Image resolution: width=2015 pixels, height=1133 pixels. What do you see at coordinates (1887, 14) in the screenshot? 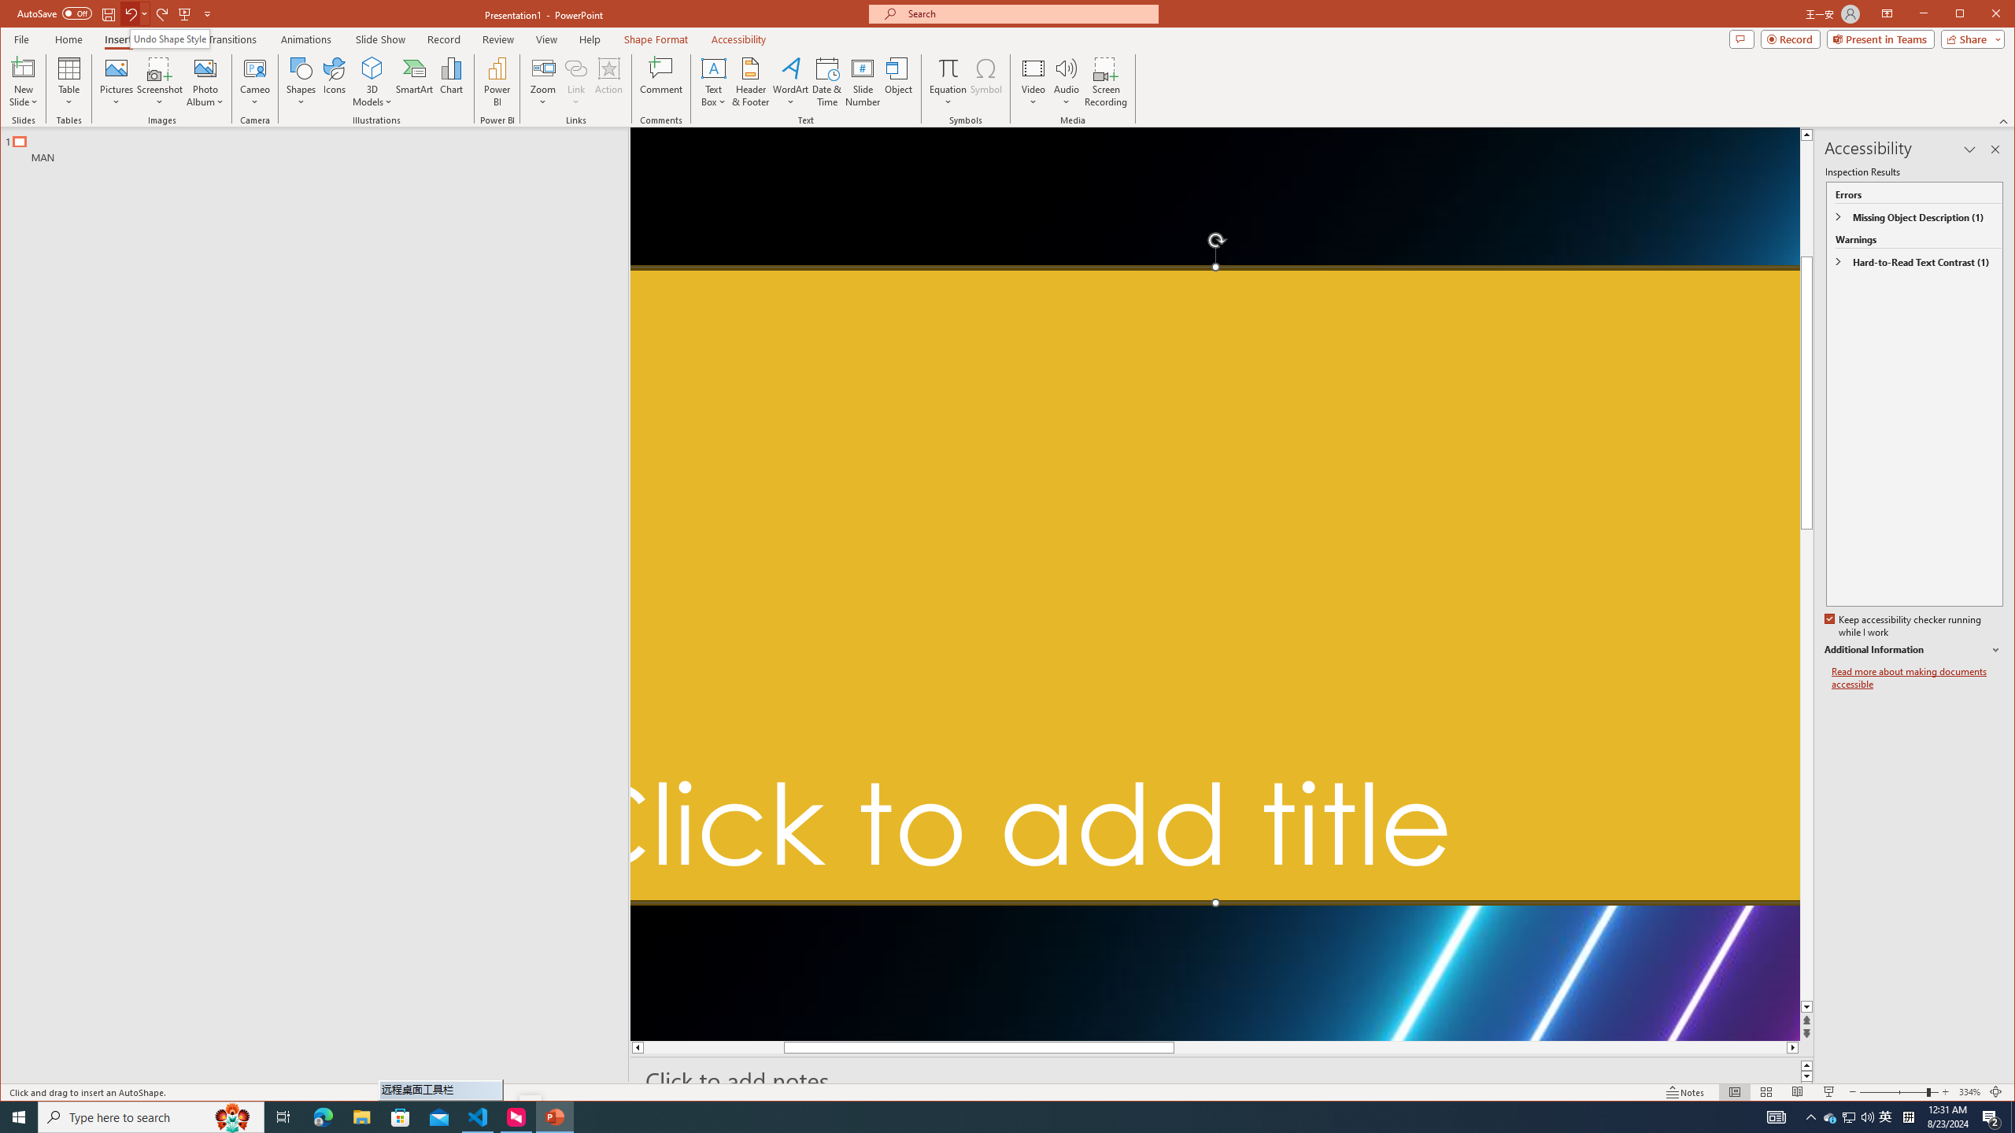
I see `Ribbon Display Options` at bounding box center [1887, 14].